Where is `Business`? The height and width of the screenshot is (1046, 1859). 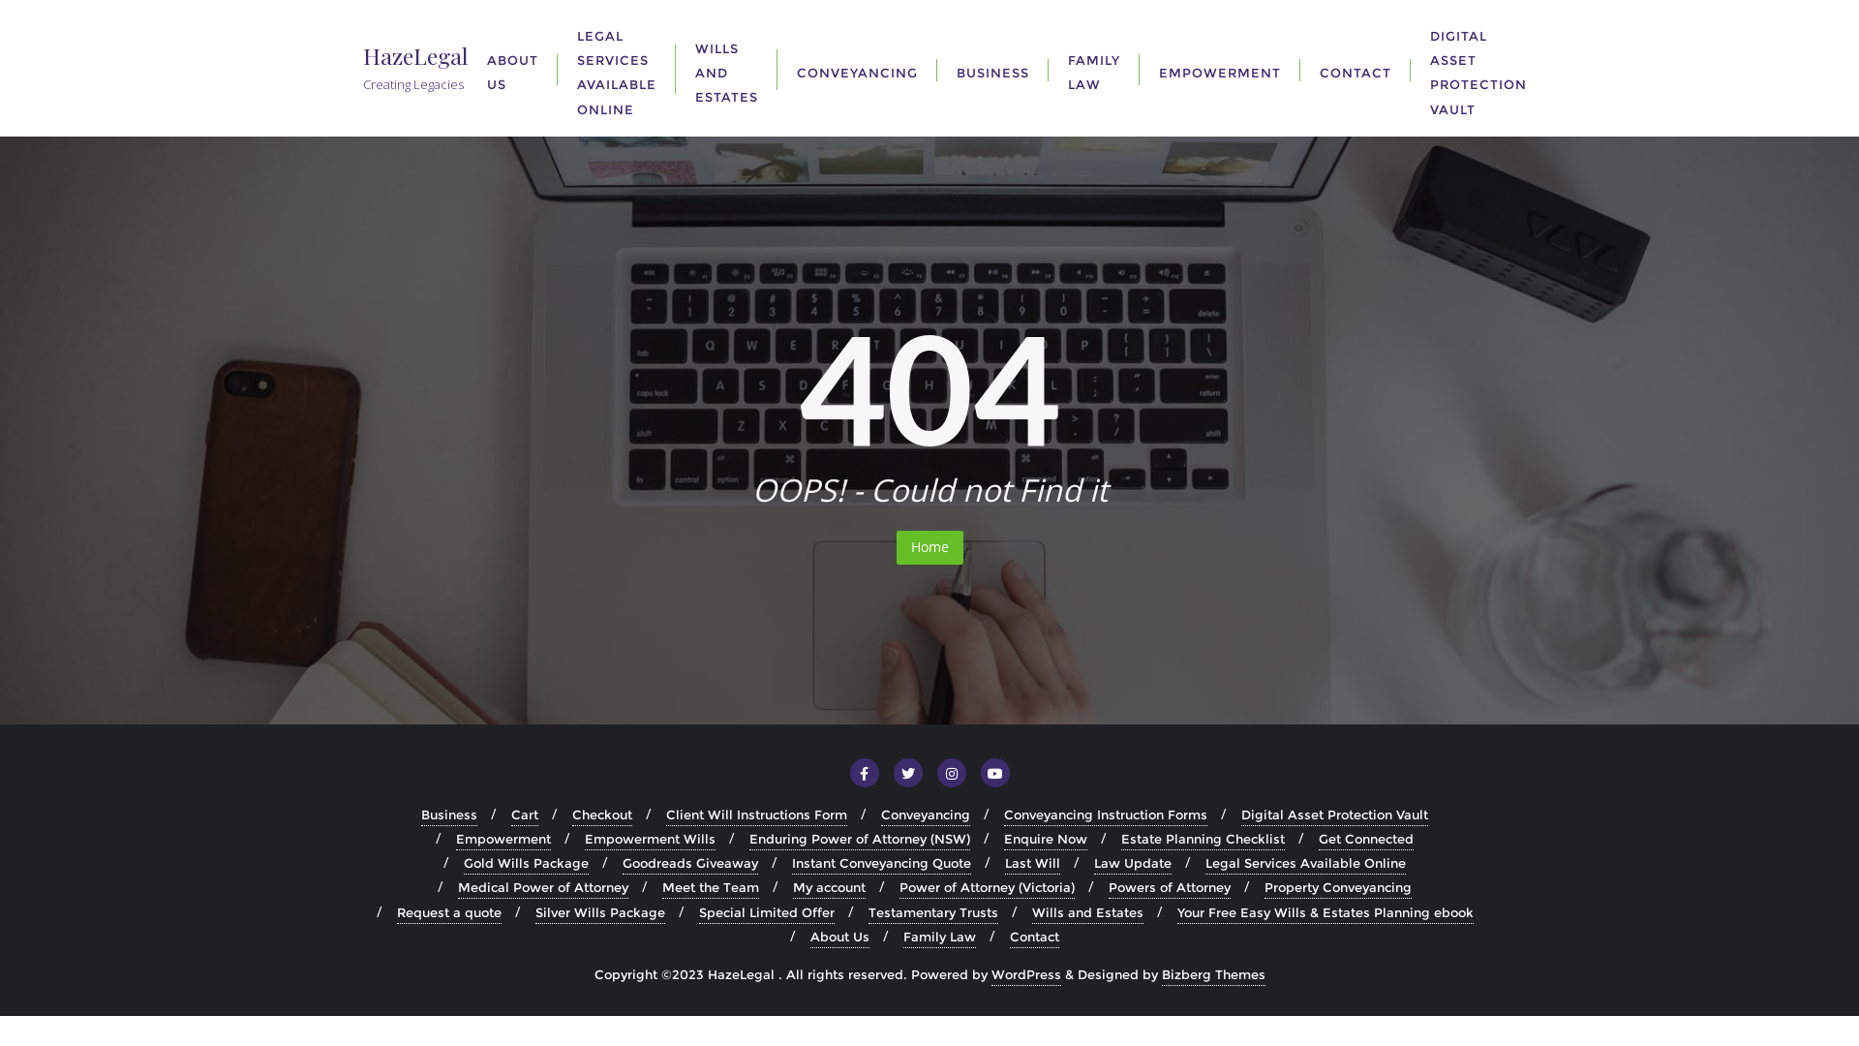
Business is located at coordinates (449, 815).